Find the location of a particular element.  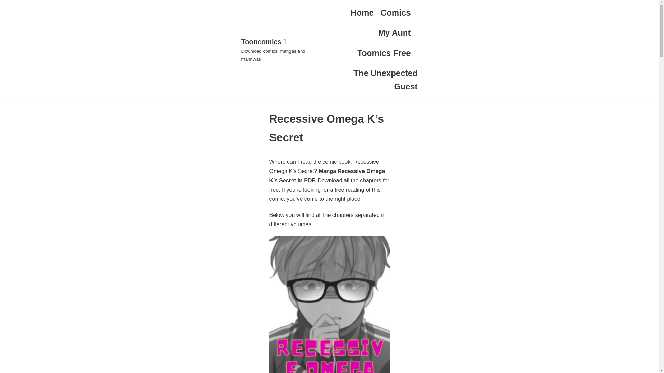

Toomics Free is located at coordinates (384, 53).